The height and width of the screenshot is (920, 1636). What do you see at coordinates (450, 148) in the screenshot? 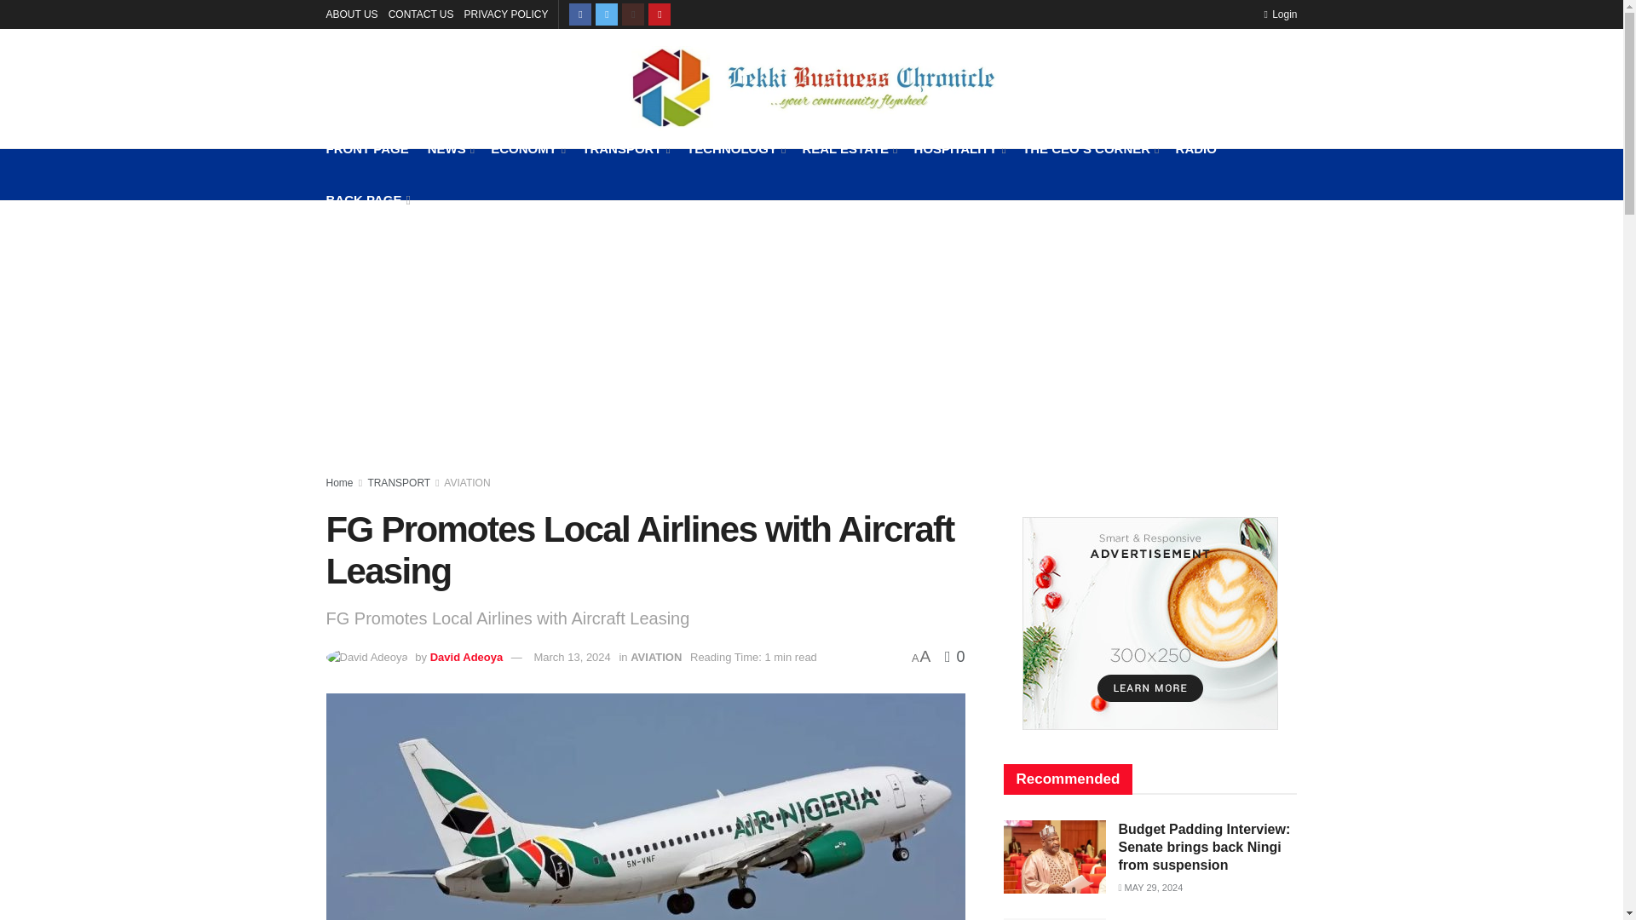
I see `NEWS` at bounding box center [450, 148].